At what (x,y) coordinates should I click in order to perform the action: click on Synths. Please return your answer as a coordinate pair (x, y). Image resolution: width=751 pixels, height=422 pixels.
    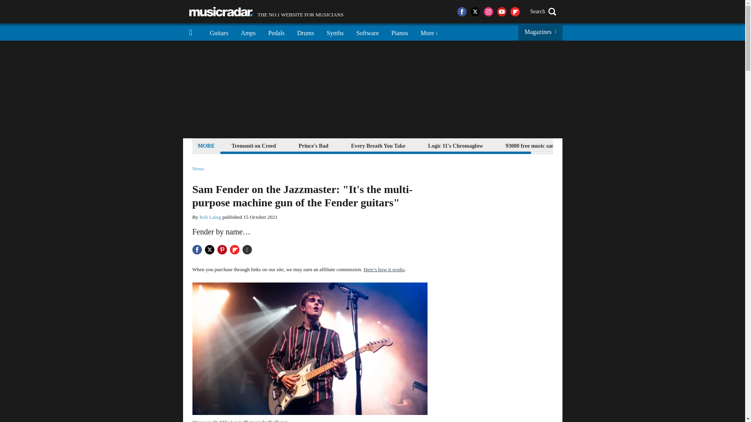
    Looking at the image, I should click on (335, 32).